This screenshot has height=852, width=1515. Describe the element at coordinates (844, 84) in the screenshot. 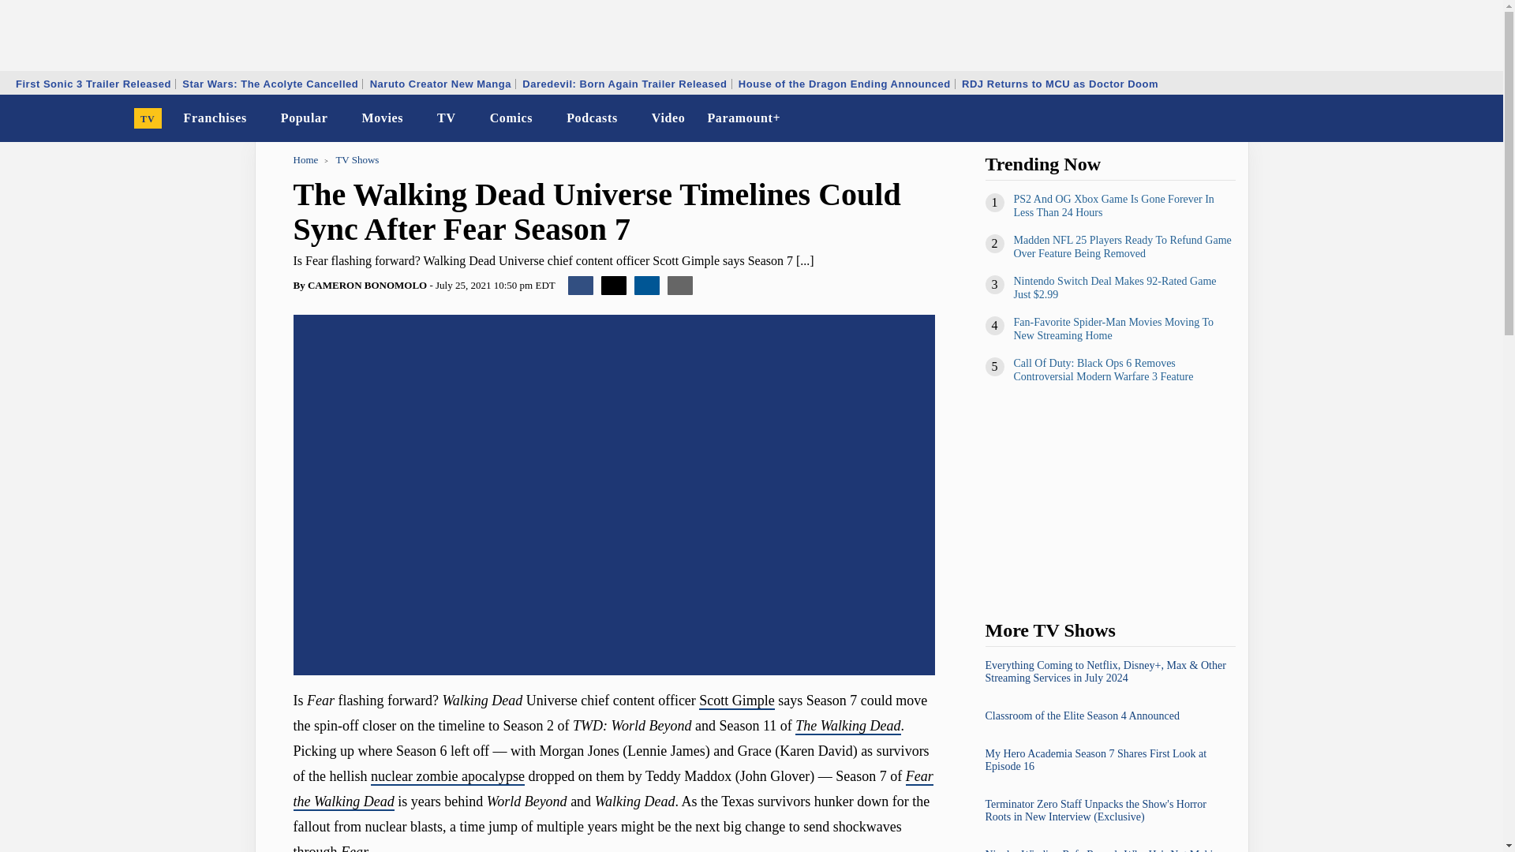

I see `House of the Dragon Ending Announced` at that location.